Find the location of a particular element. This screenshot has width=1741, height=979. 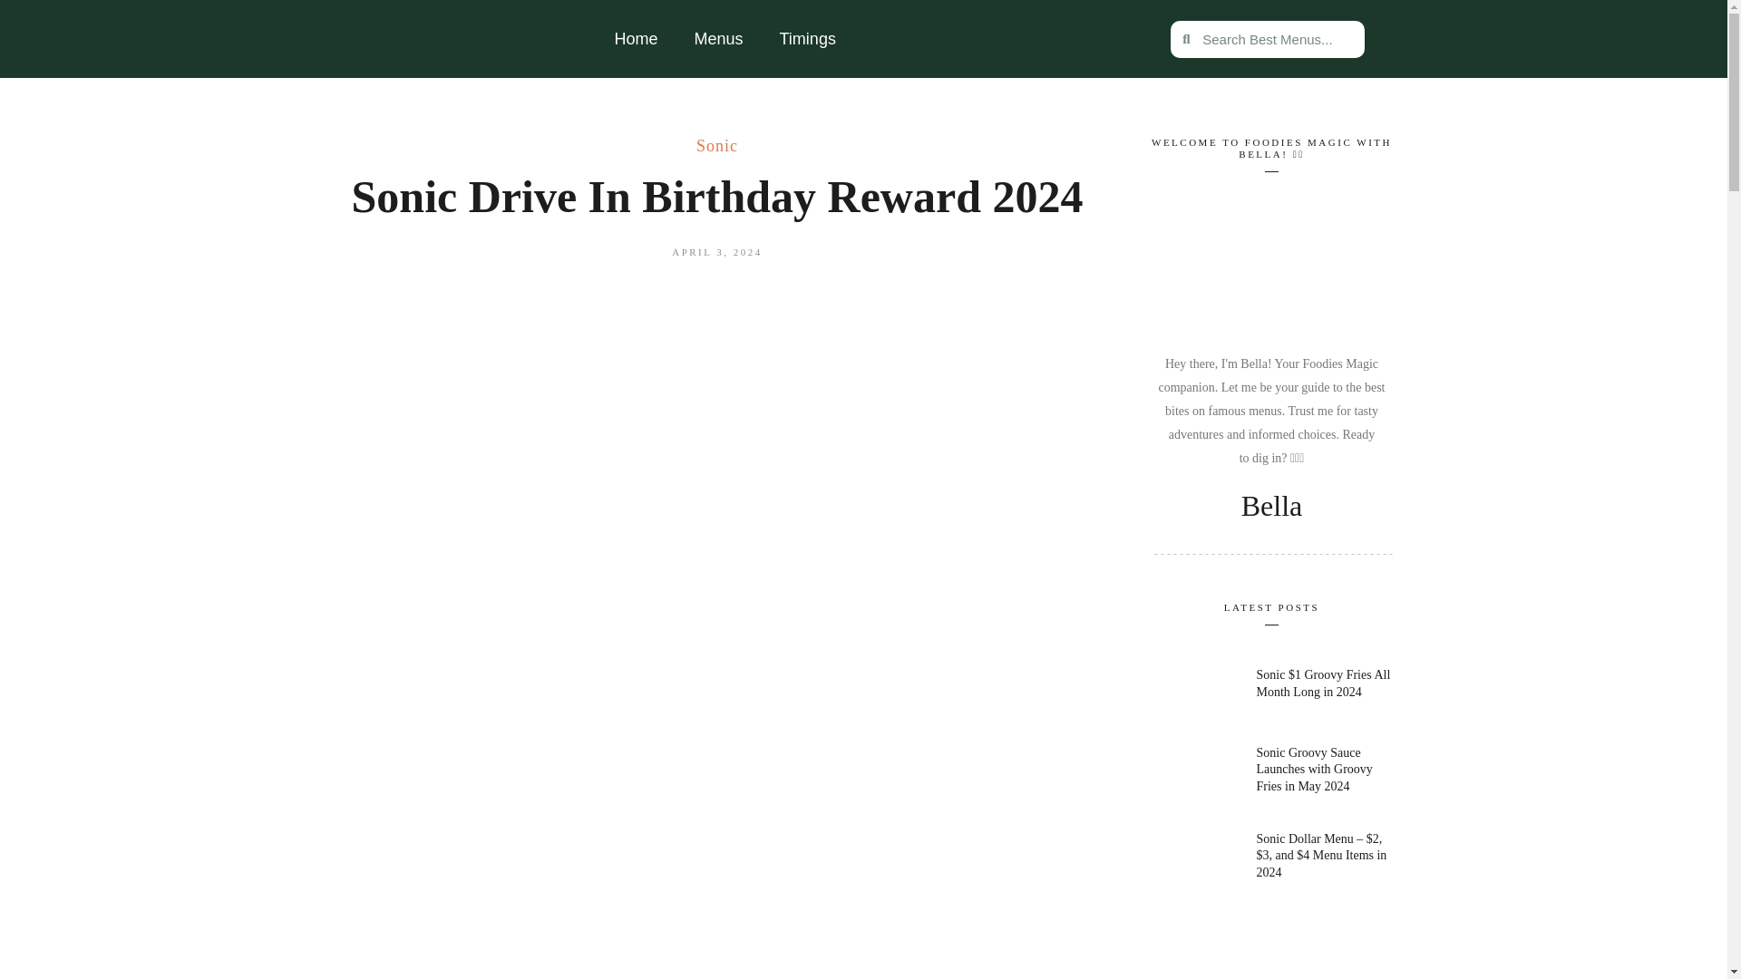

Timings is located at coordinates (808, 38).